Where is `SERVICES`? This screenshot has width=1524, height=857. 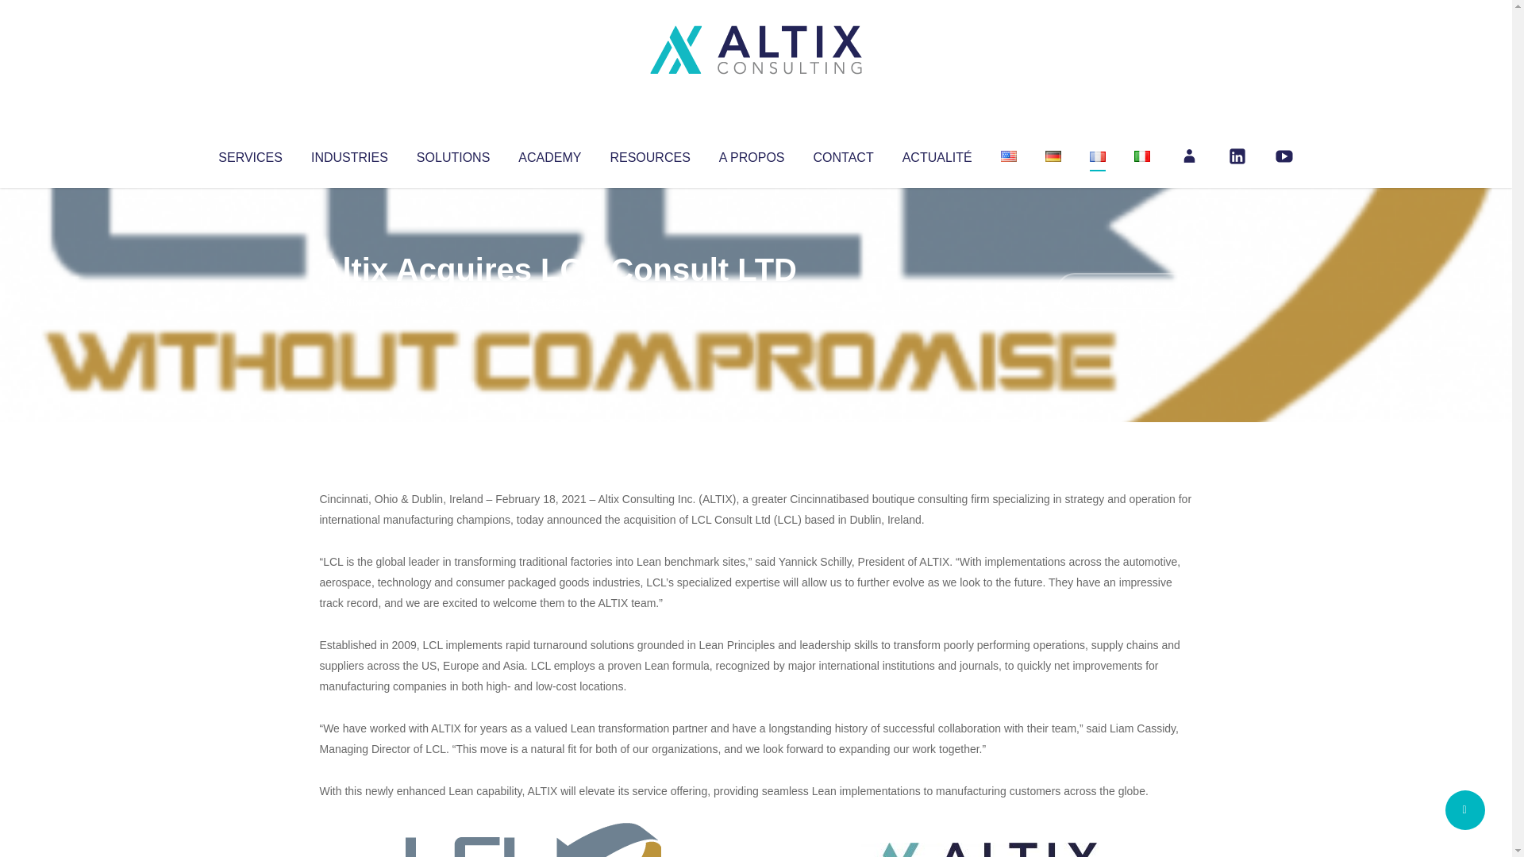 SERVICES is located at coordinates (249, 154).